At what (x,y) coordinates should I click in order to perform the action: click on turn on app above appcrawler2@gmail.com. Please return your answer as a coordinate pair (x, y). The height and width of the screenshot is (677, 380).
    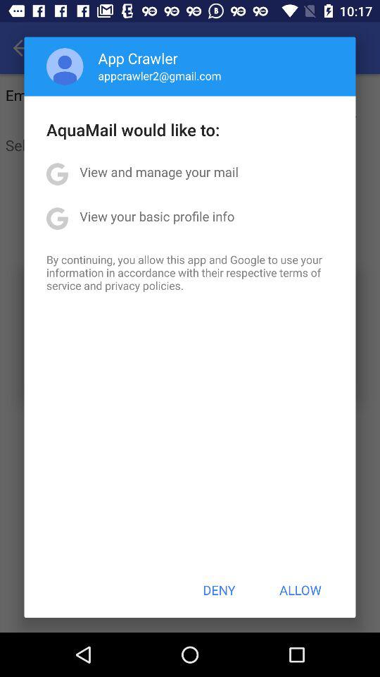
    Looking at the image, I should click on (138, 58).